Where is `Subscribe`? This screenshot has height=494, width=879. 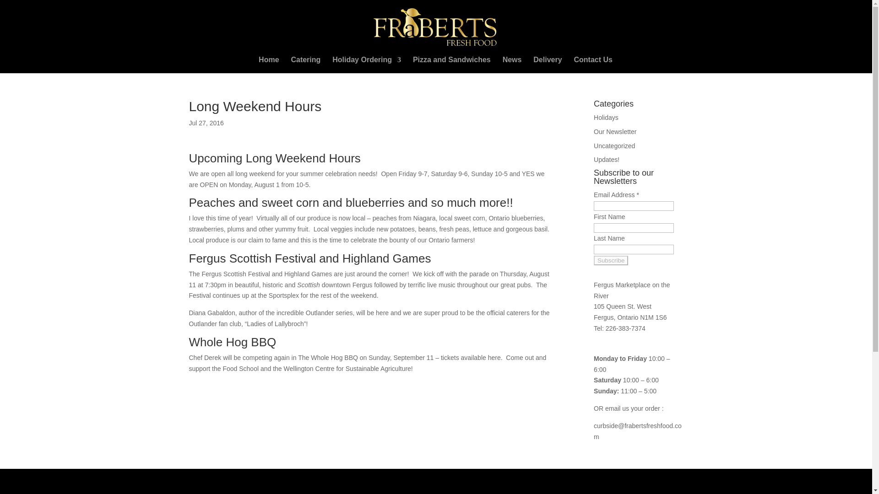
Subscribe is located at coordinates (611, 260).